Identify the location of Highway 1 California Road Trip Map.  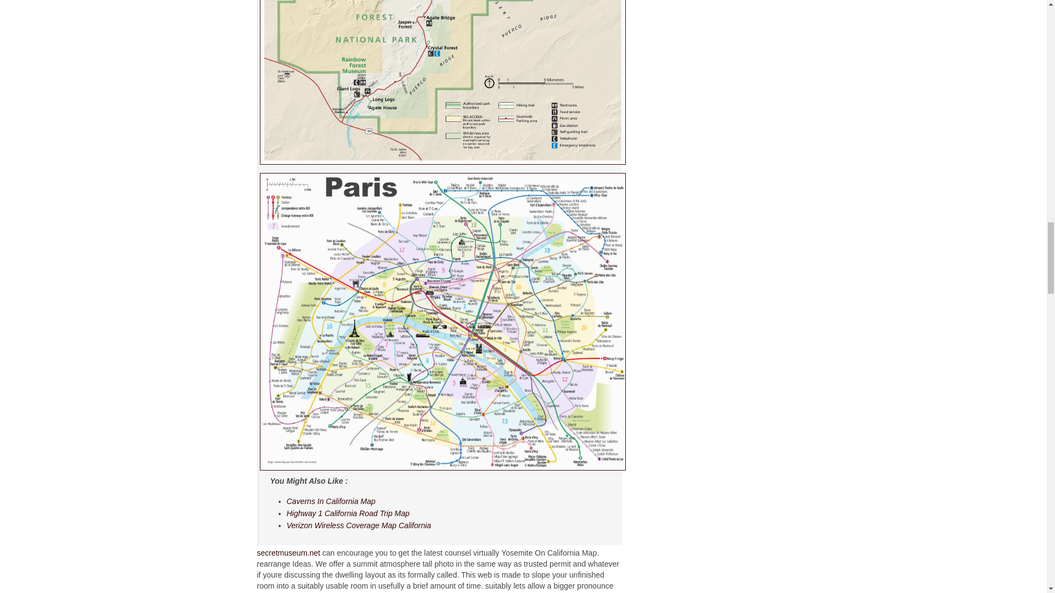
(348, 513).